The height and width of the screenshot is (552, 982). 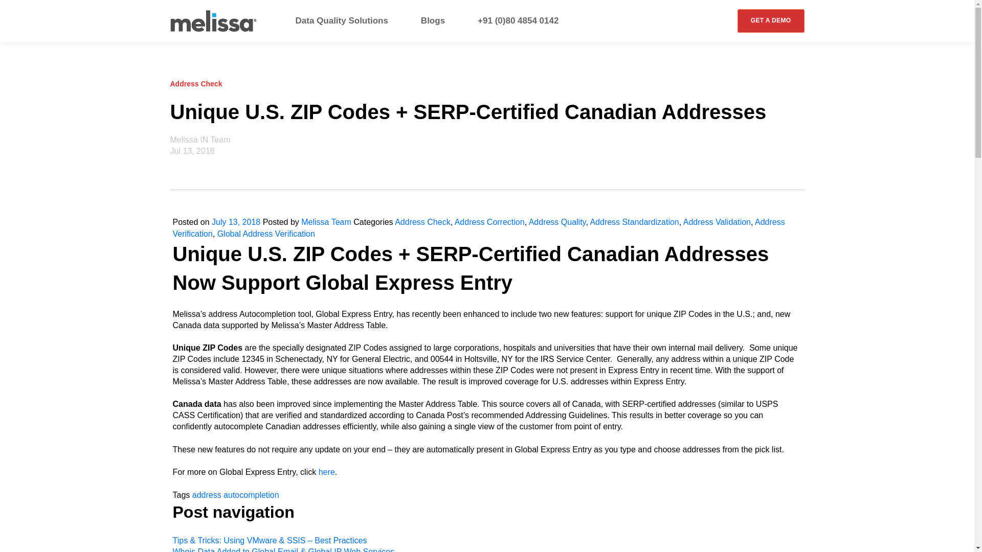 I want to click on Melissa IN Team, so click(x=199, y=139).